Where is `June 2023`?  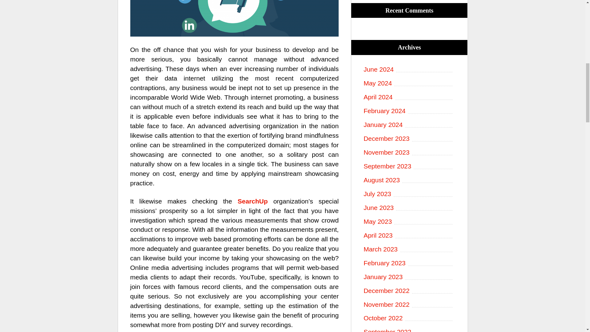 June 2023 is located at coordinates (409, 208).